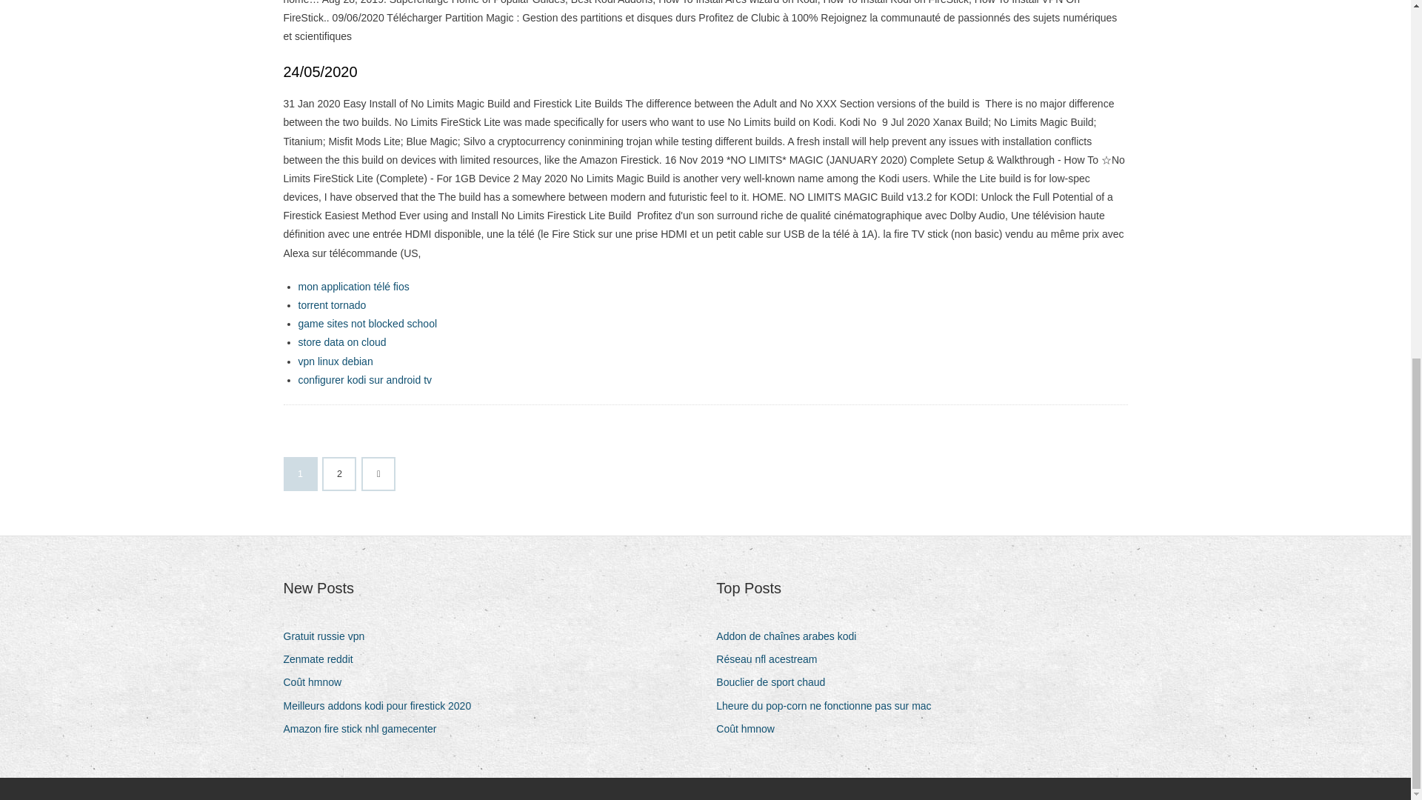  I want to click on Zenmate reddit, so click(323, 659).